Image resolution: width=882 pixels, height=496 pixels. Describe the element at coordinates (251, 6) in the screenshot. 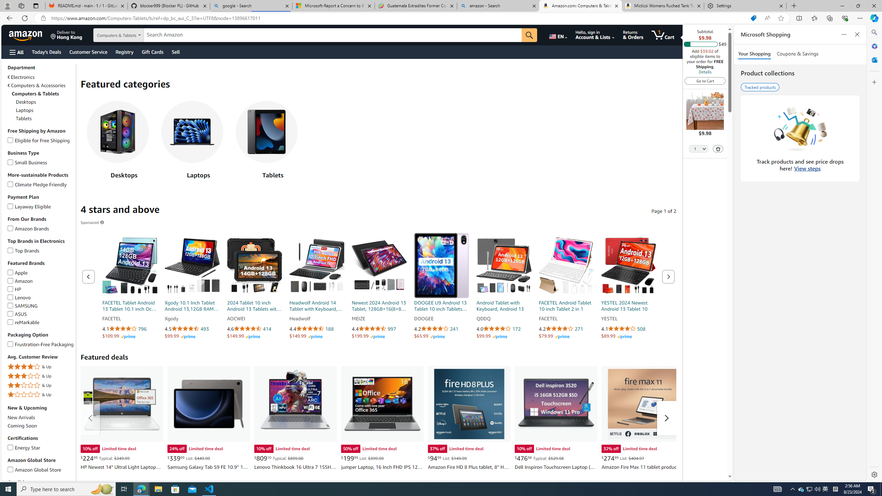

I see `google - Search` at that location.